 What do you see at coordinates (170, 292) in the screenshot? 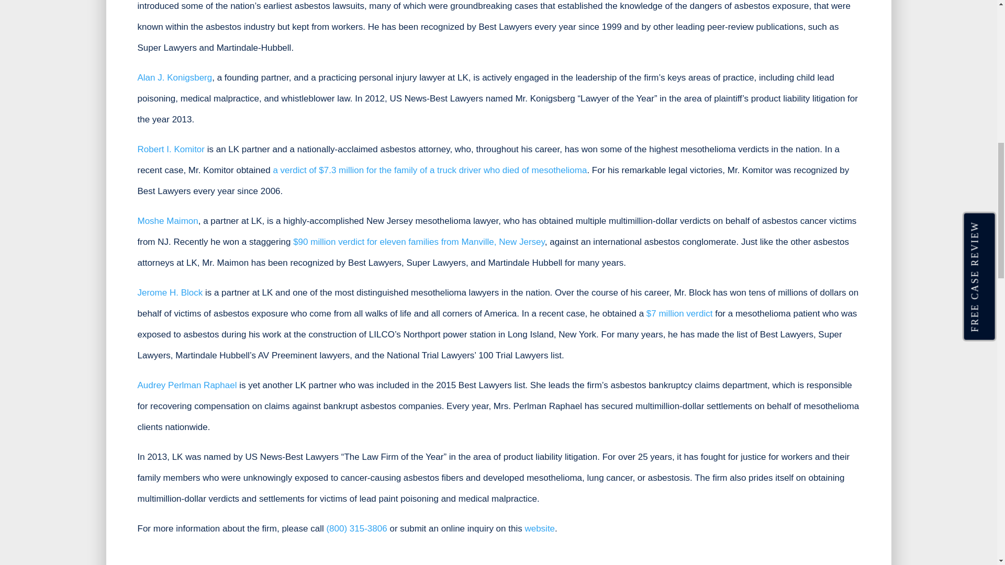
I see `Jerry Block` at bounding box center [170, 292].